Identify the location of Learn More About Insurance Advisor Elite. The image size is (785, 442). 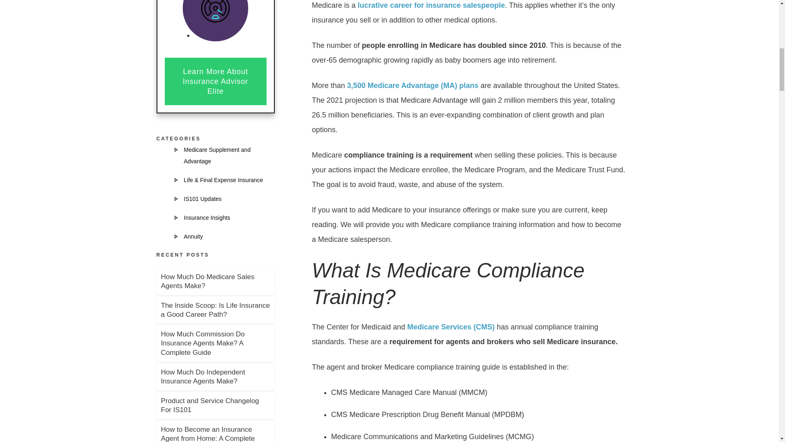
(215, 81).